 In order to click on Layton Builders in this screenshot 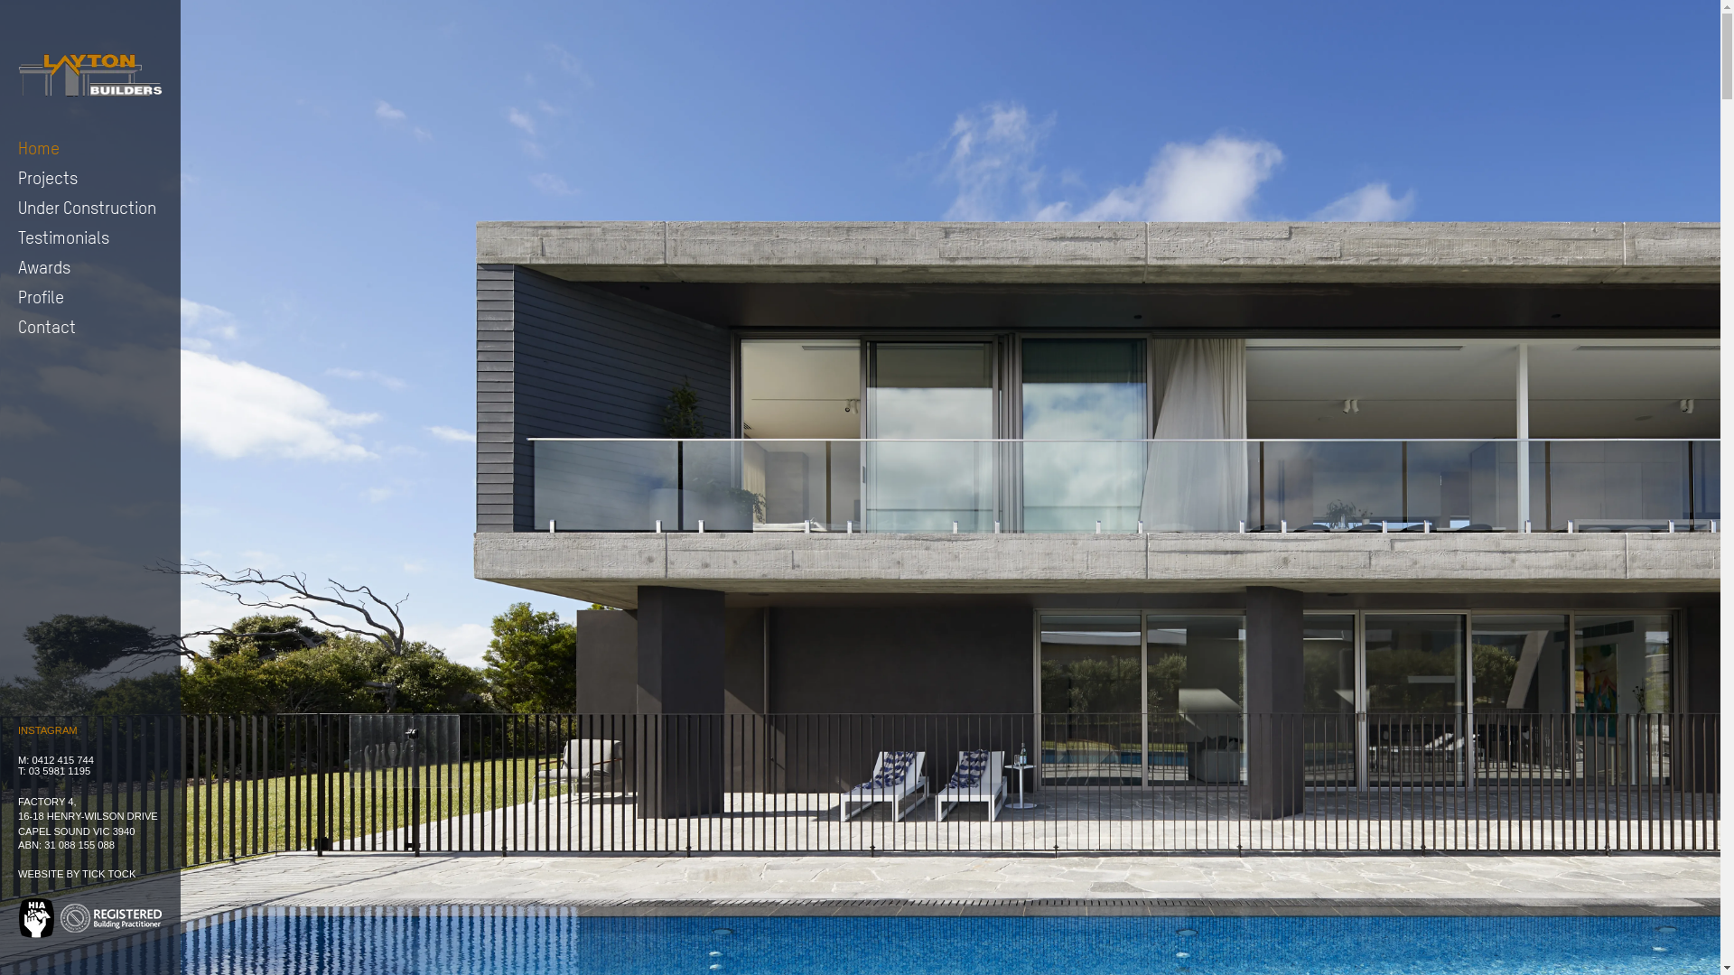, I will do `click(90, 74)`.